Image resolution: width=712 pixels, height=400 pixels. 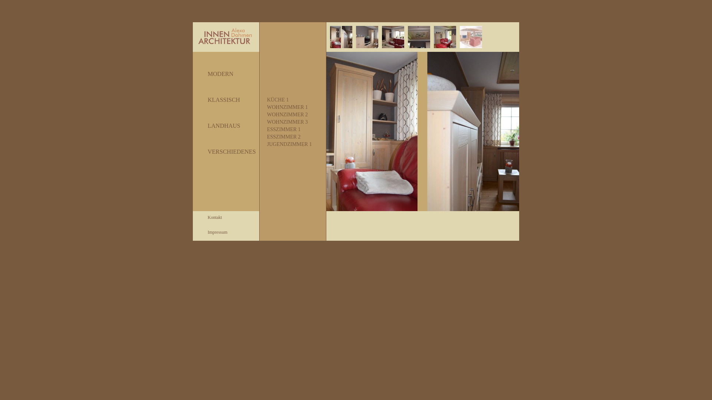 What do you see at coordinates (222, 218) in the screenshot?
I see `Kontakt` at bounding box center [222, 218].